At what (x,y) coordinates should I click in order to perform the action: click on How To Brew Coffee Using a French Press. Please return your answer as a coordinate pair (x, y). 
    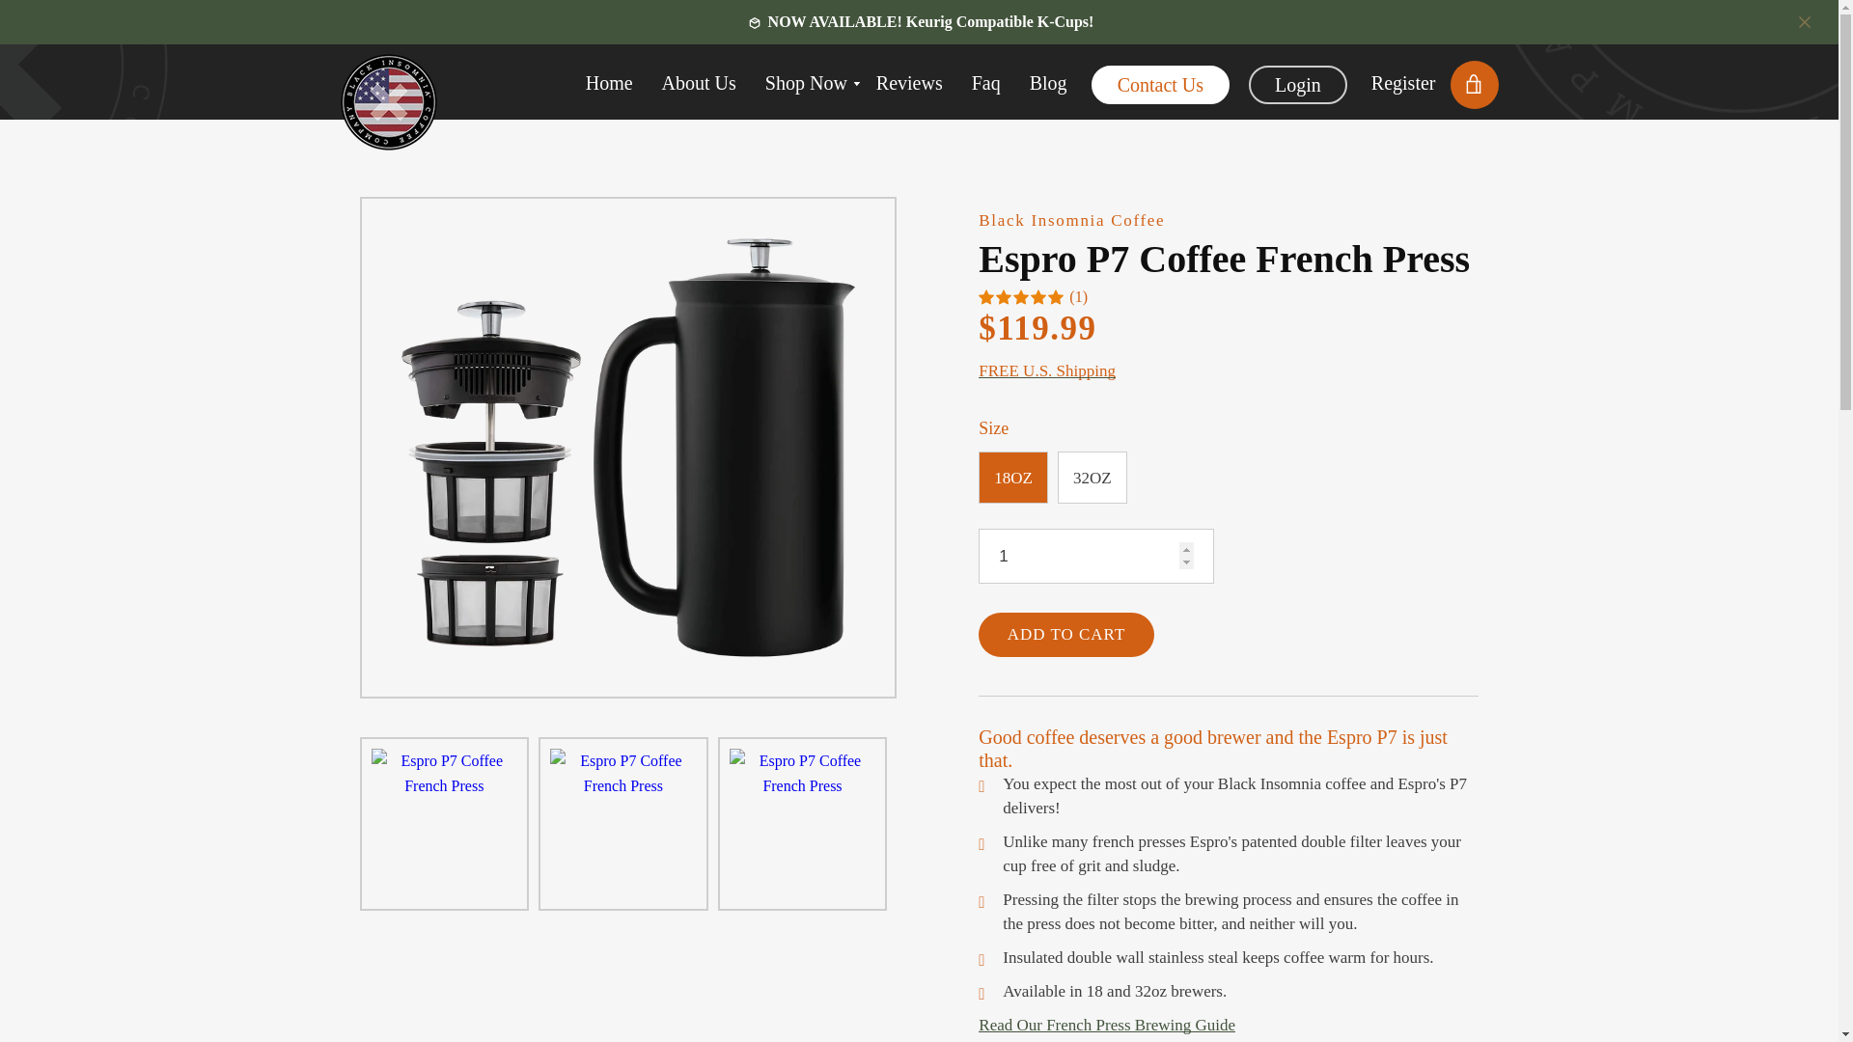
    Looking at the image, I should click on (1106, 1025).